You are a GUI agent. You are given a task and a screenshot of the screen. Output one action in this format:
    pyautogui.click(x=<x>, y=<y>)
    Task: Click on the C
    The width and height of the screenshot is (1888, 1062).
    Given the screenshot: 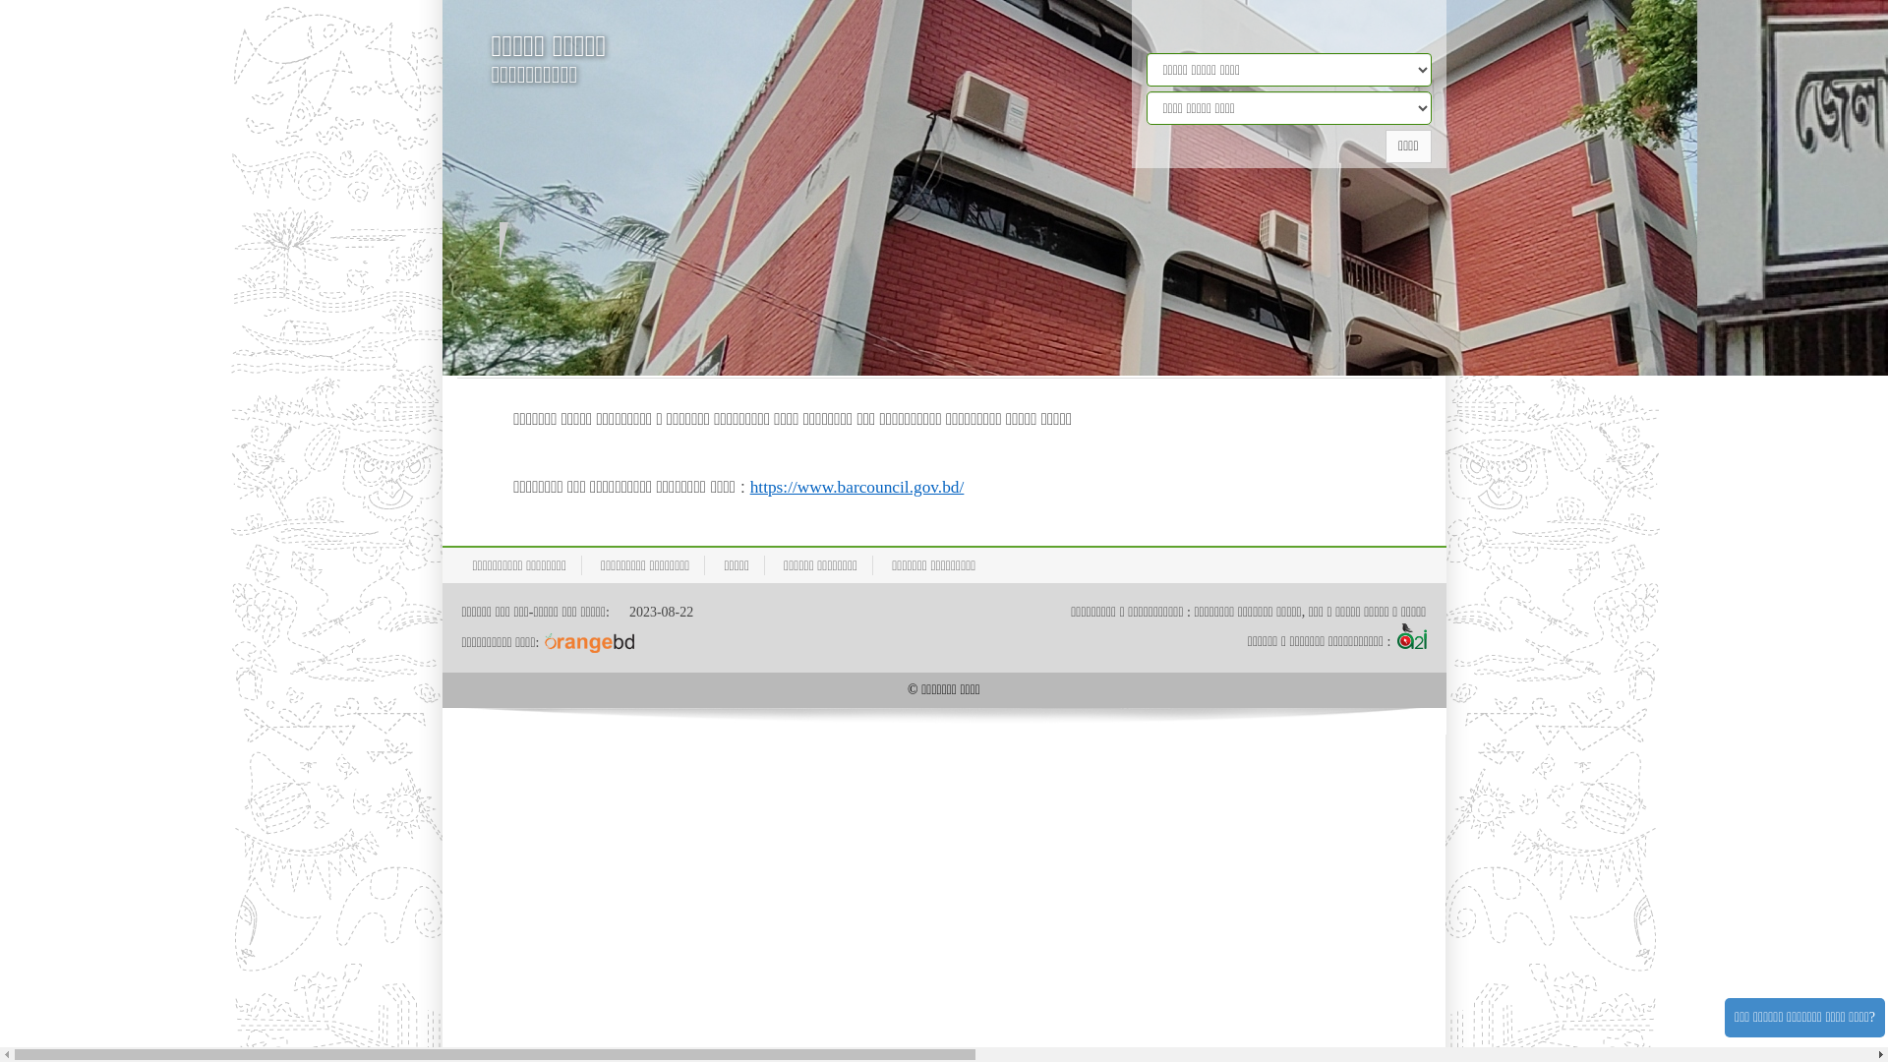 What is the action you would take?
    pyautogui.click(x=708, y=289)
    